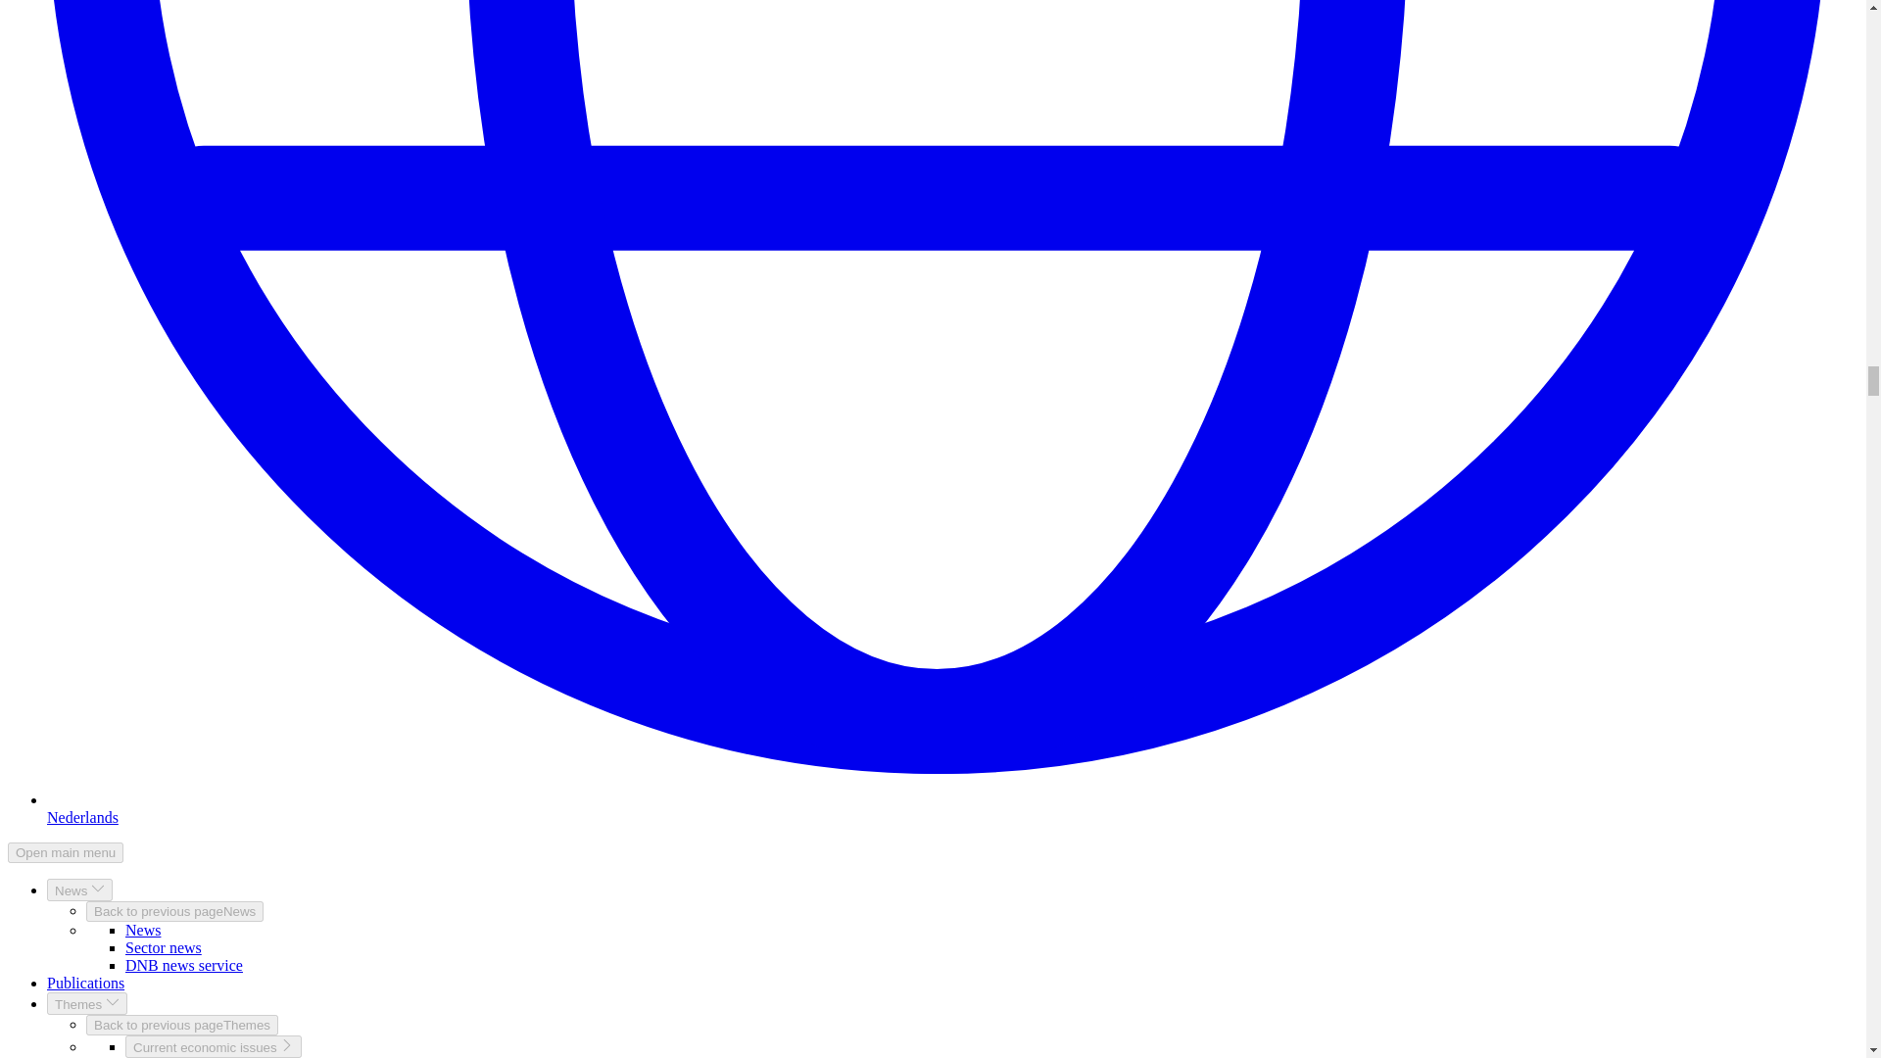 The width and height of the screenshot is (1881, 1058). Describe the element at coordinates (85, 982) in the screenshot. I see `Publications` at that location.